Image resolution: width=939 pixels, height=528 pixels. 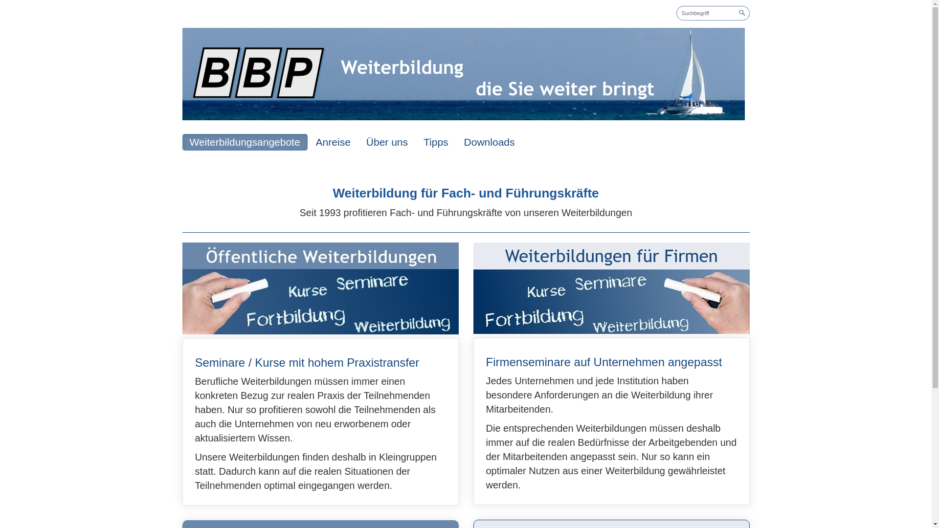 What do you see at coordinates (245, 142) in the screenshot?
I see `Weiterbildungsangebote` at bounding box center [245, 142].